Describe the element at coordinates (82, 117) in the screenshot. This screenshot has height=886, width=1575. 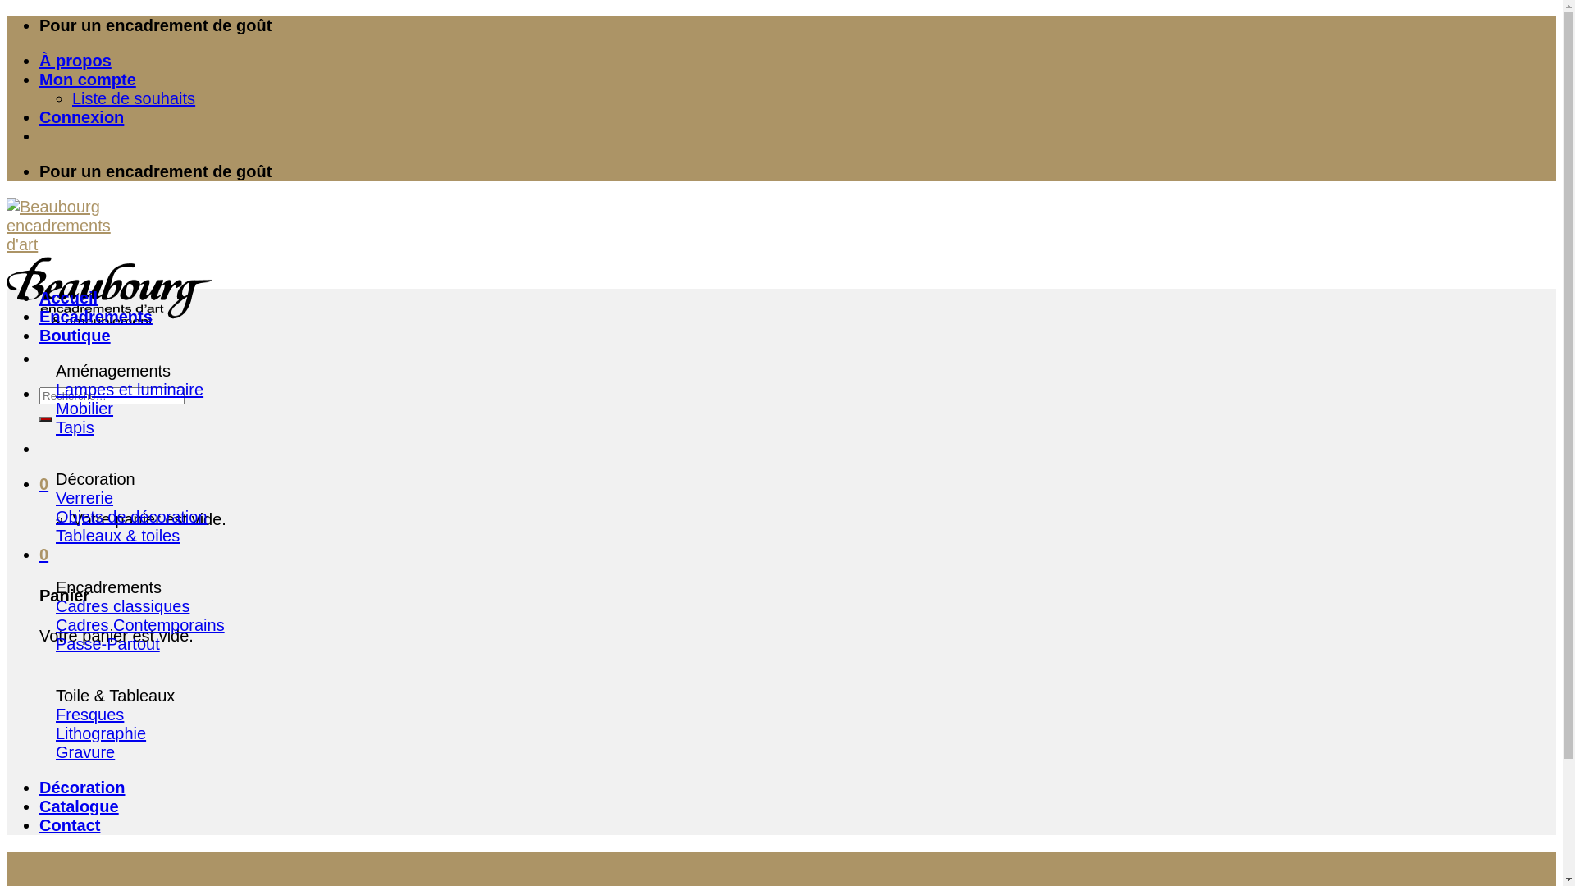
I see `Connexion` at that location.